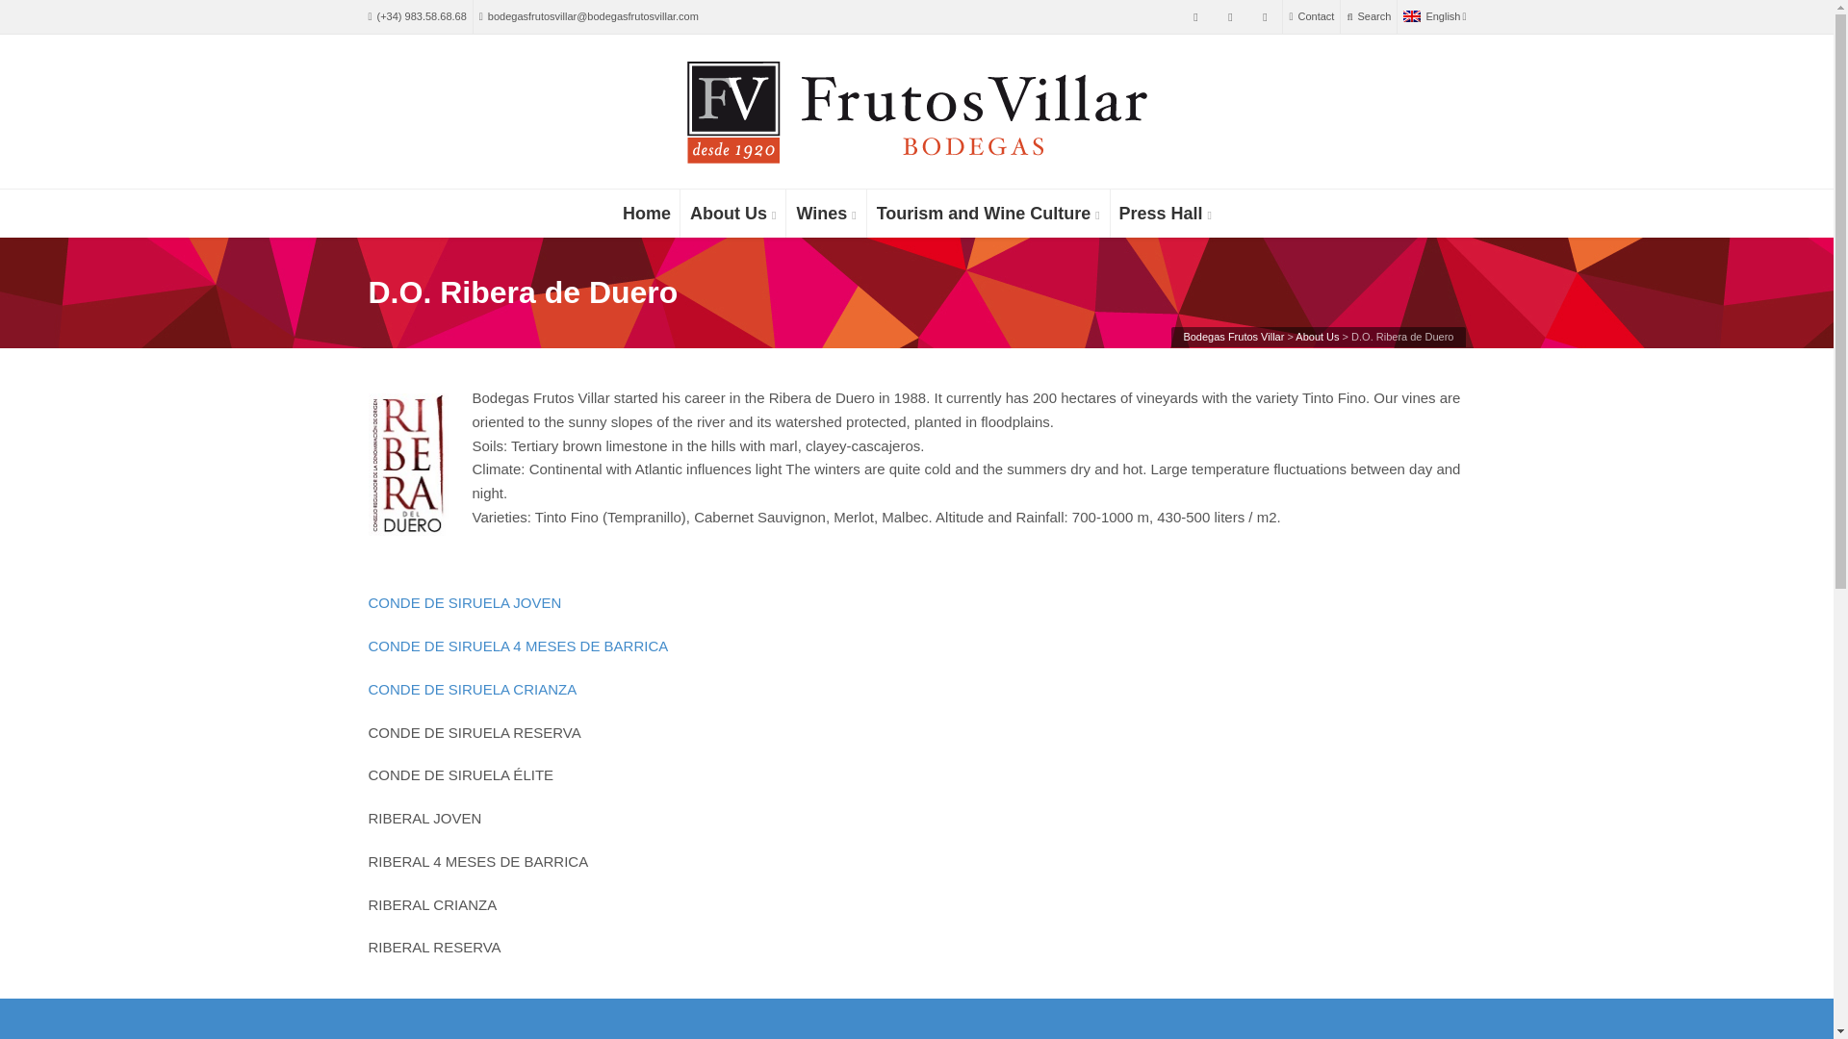 Image resolution: width=1848 pixels, height=1039 pixels. I want to click on English, so click(1434, 16).